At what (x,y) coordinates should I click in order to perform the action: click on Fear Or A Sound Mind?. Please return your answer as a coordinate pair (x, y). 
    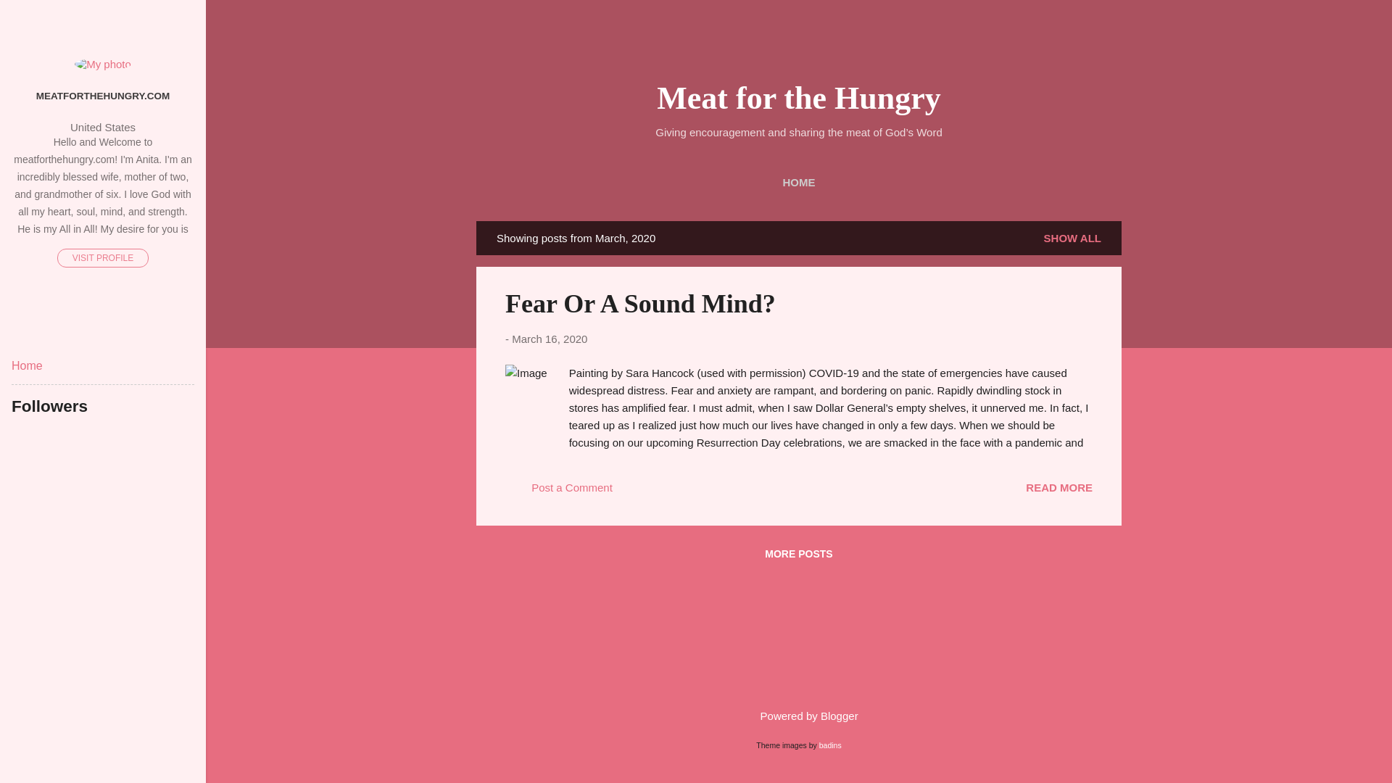
    Looking at the image, I should click on (1059, 487).